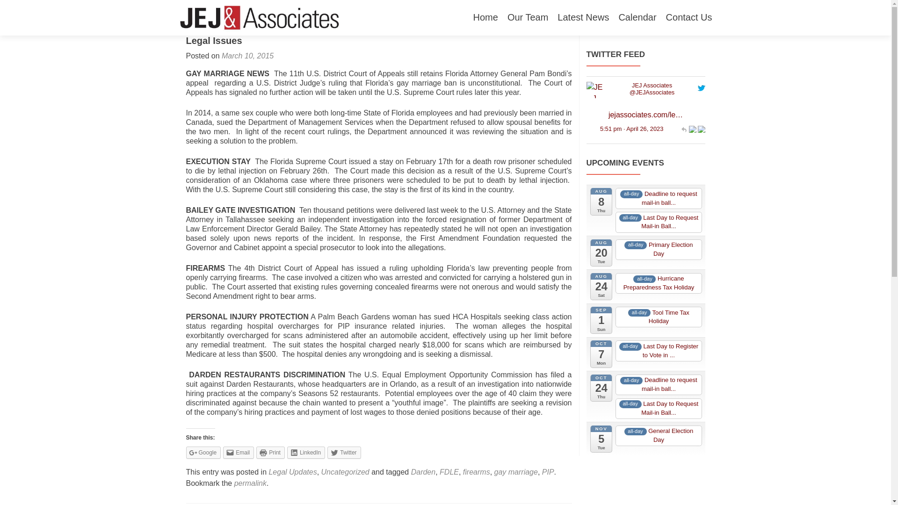 Image resolution: width=898 pixels, height=505 pixels. I want to click on Twitter, so click(344, 452).